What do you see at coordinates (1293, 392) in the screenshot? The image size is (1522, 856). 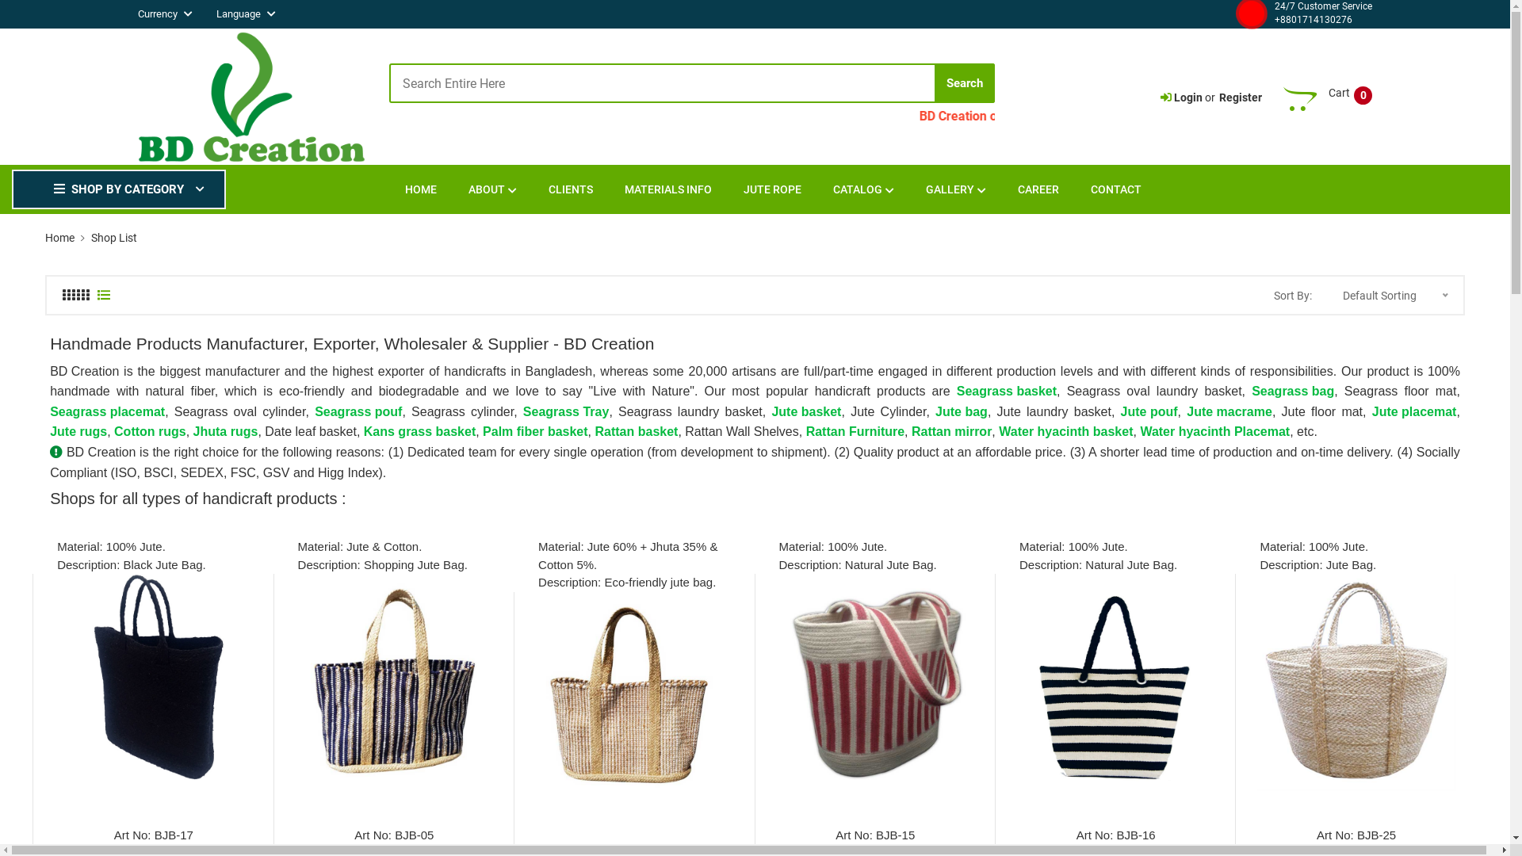 I see `Seagrass bag` at bounding box center [1293, 392].